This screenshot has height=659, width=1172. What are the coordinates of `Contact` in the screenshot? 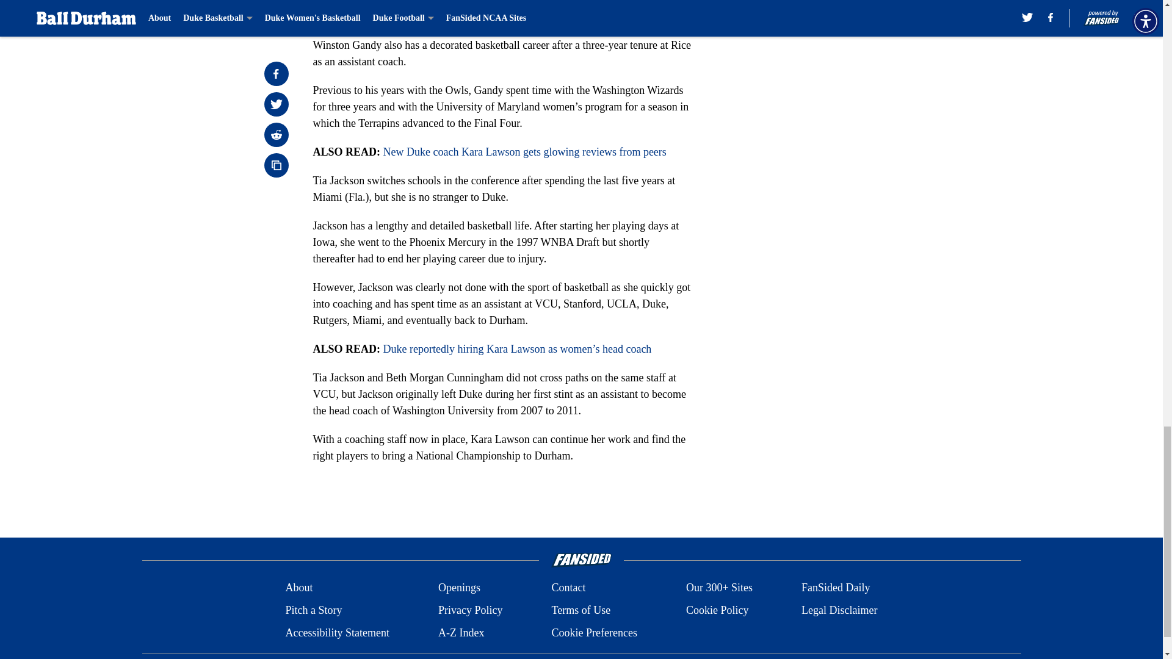 It's located at (568, 588).